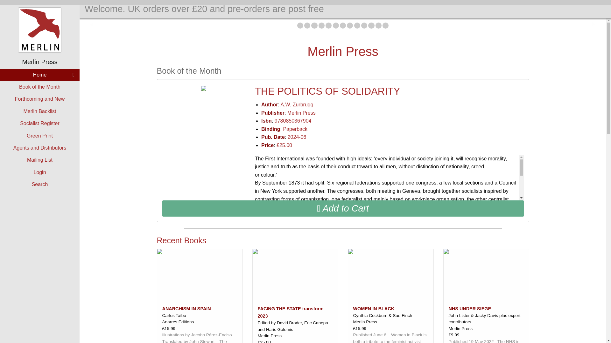 The width and height of the screenshot is (611, 343). I want to click on JAMES CONNOLLY, so click(336, 25).